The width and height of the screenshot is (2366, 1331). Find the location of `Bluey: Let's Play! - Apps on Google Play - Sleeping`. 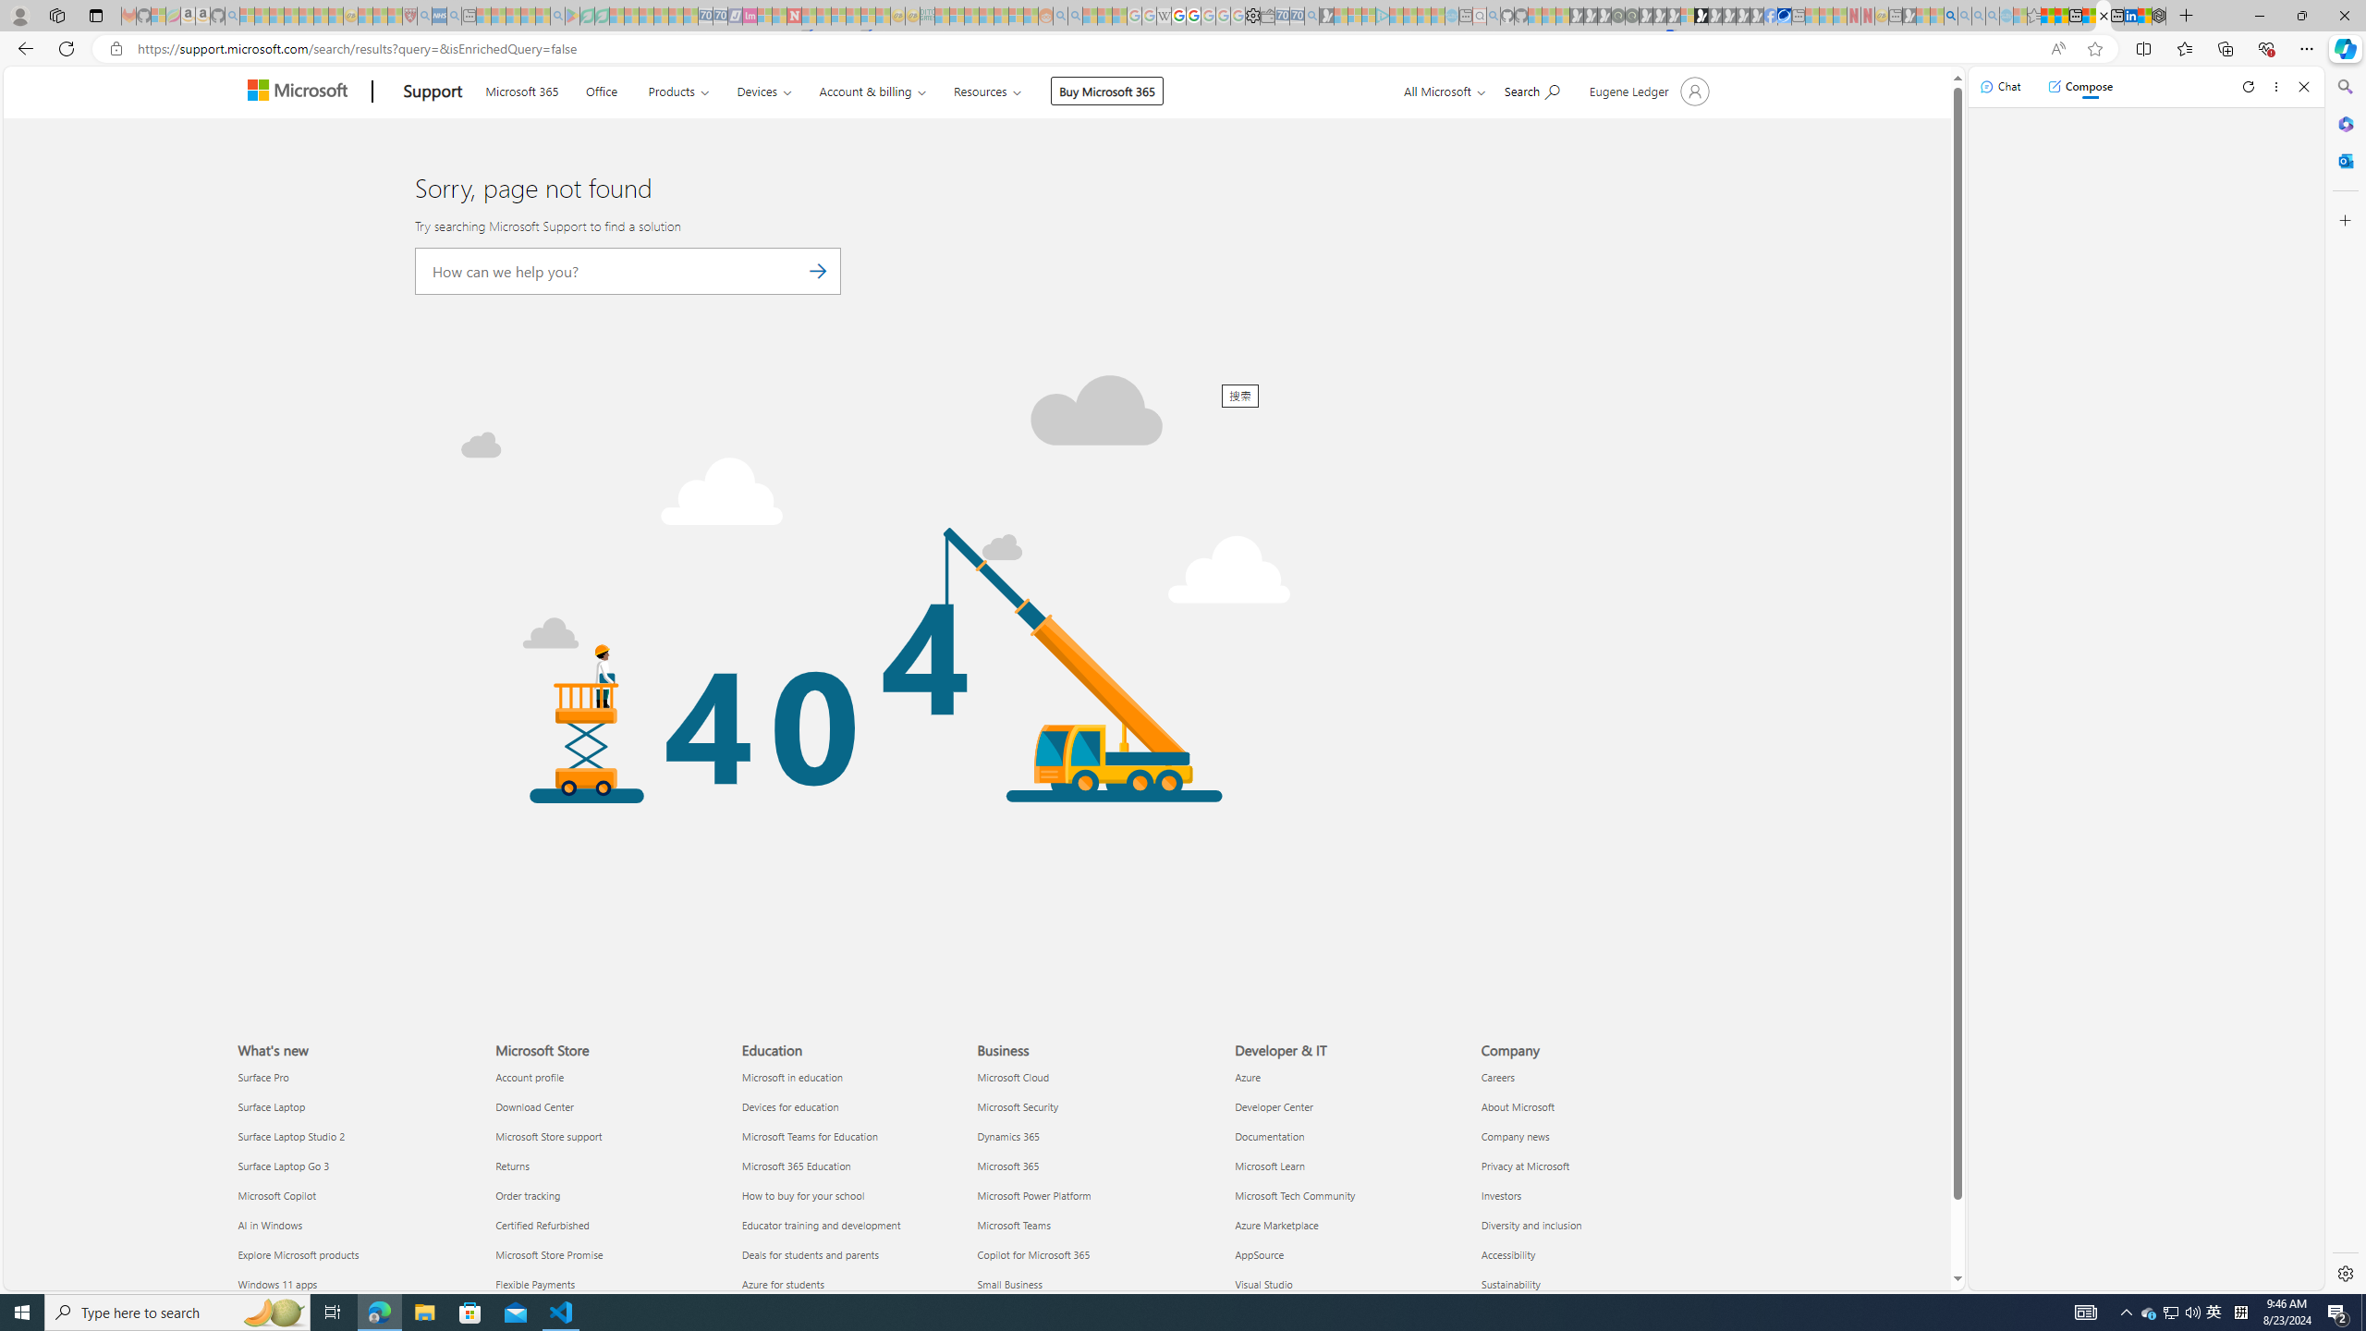

Bluey: Let's Play! - Apps on Google Play - Sleeping is located at coordinates (572, 16).